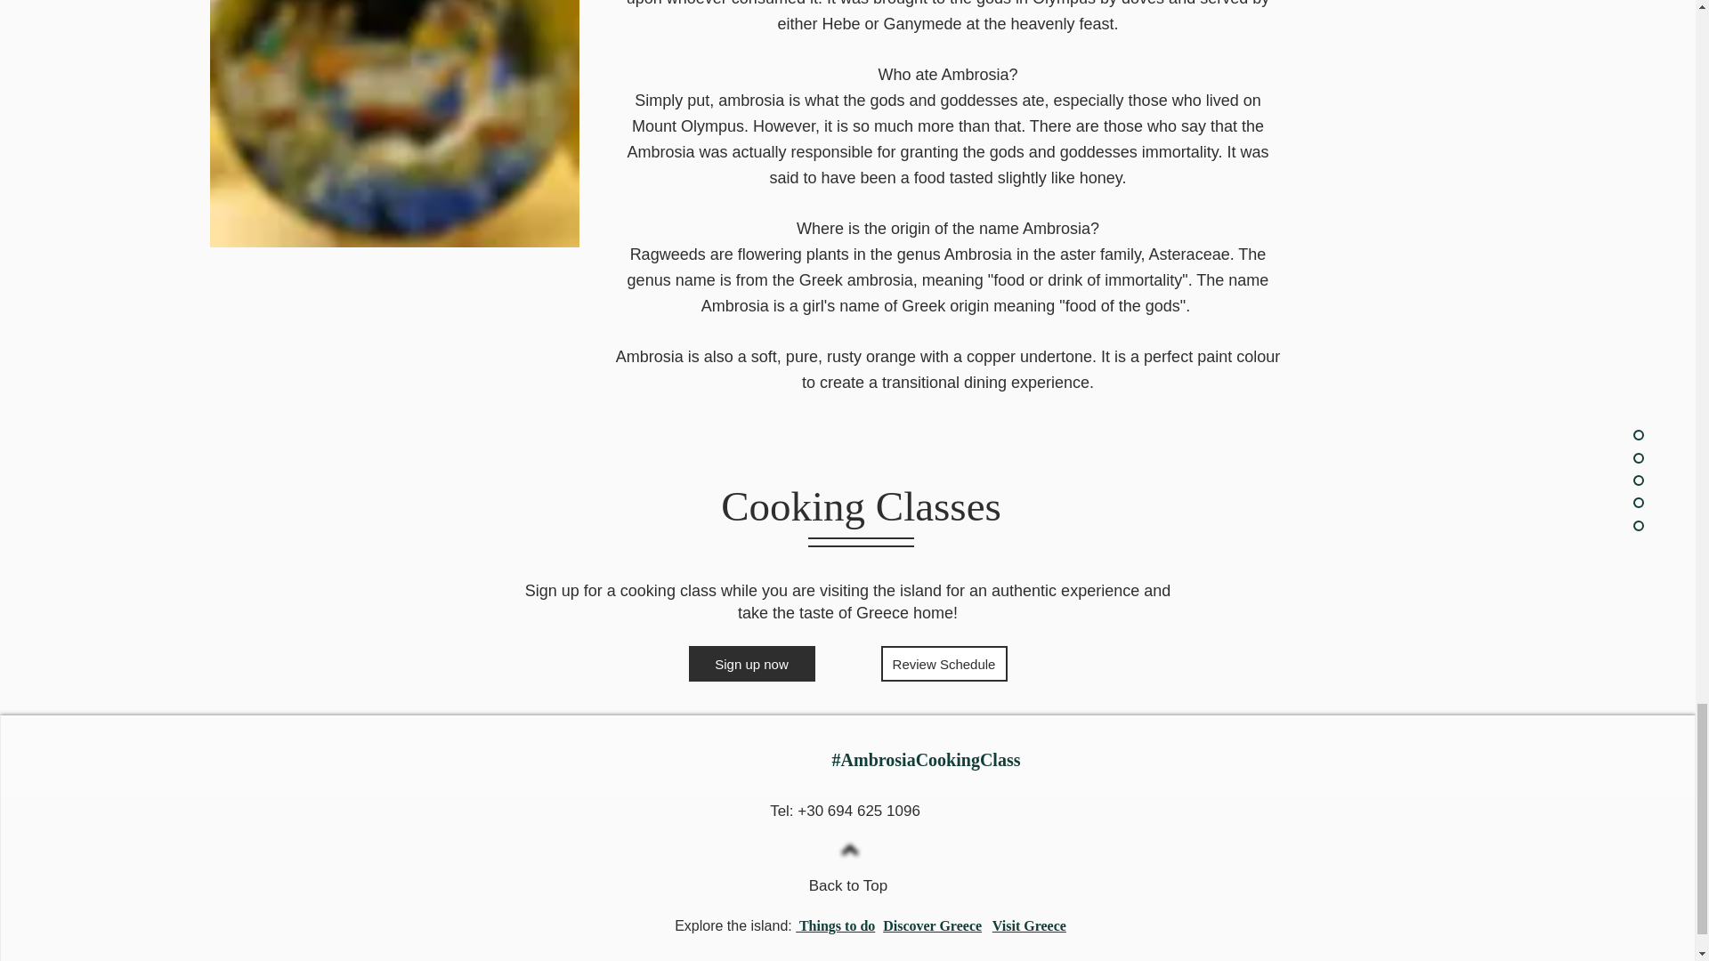 Image resolution: width=1709 pixels, height=961 pixels. What do you see at coordinates (1029, 925) in the screenshot?
I see `Visit Greece` at bounding box center [1029, 925].